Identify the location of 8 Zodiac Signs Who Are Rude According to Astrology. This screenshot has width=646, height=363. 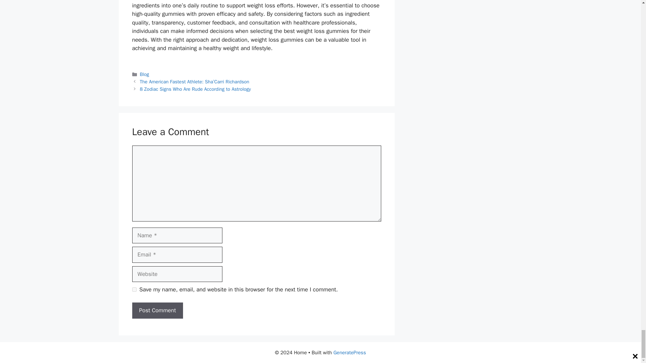
(195, 89).